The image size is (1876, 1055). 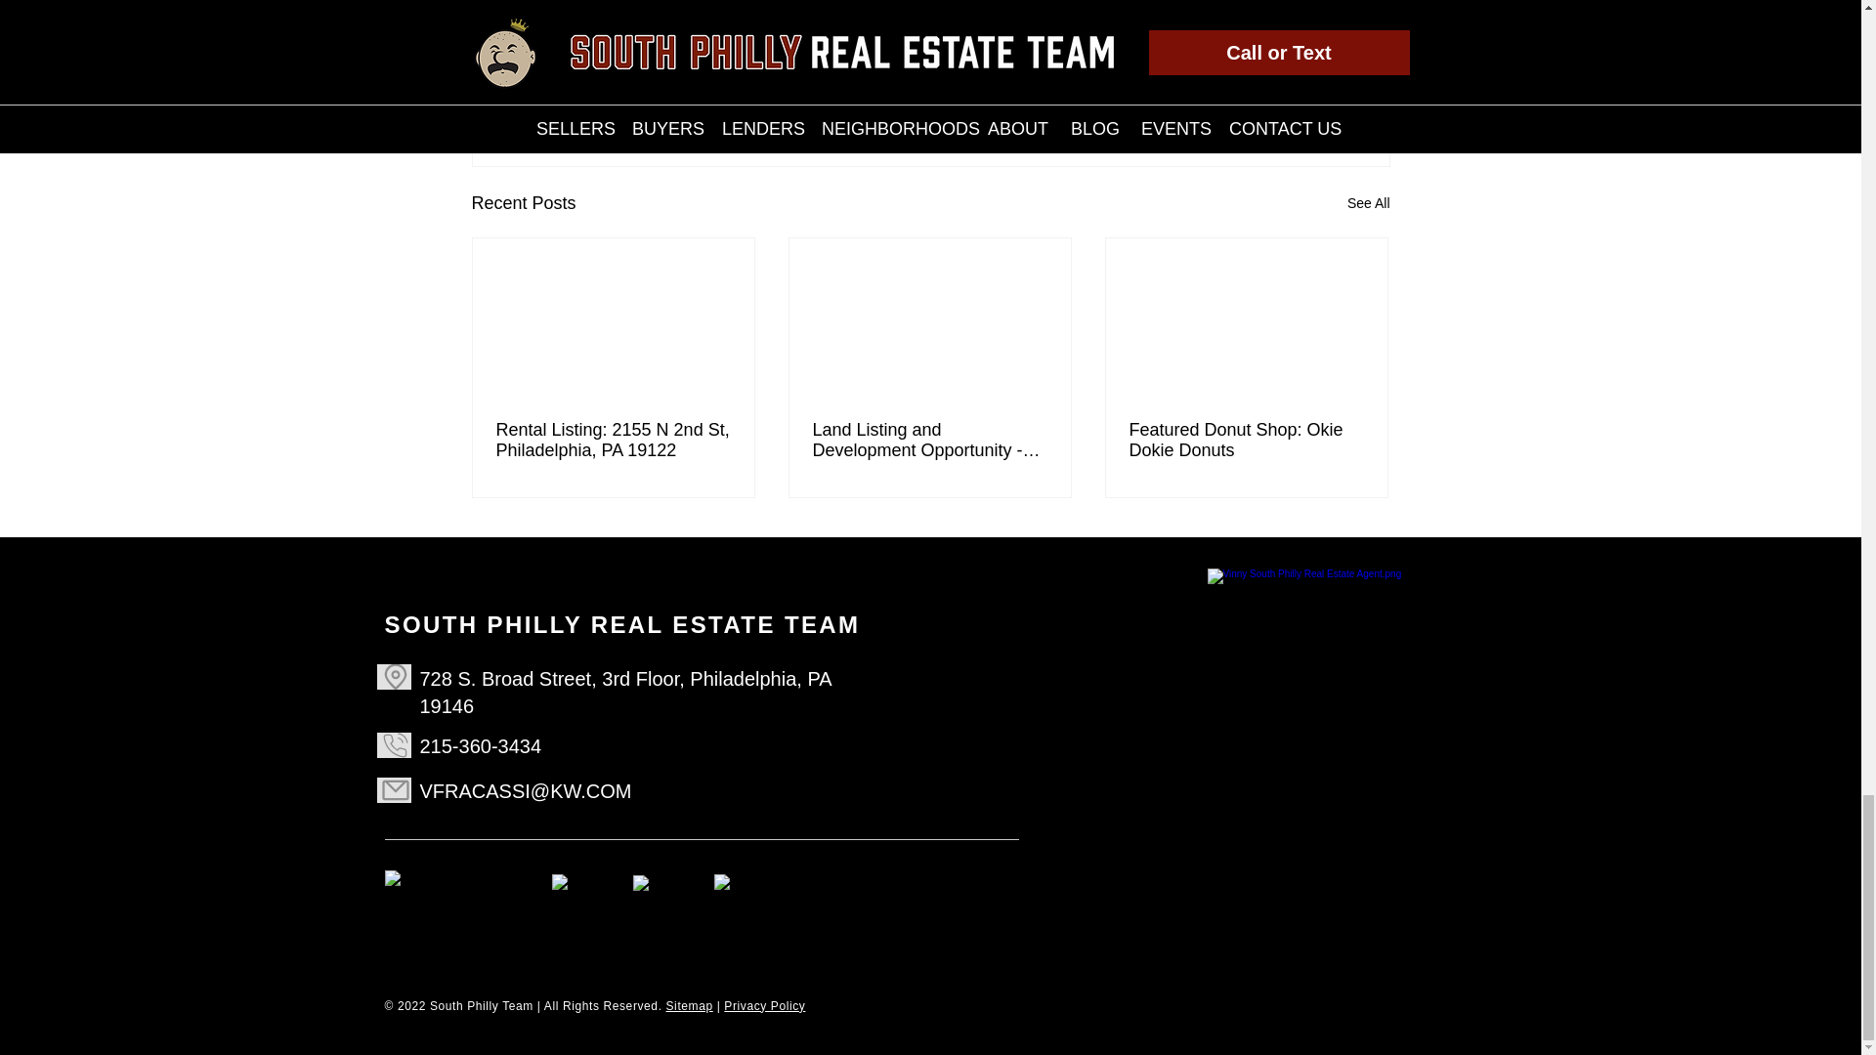 What do you see at coordinates (614, 440) in the screenshot?
I see `Rental Listing: 2155 N 2nd St, Philadelphia, PA 19122` at bounding box center [614, 440].